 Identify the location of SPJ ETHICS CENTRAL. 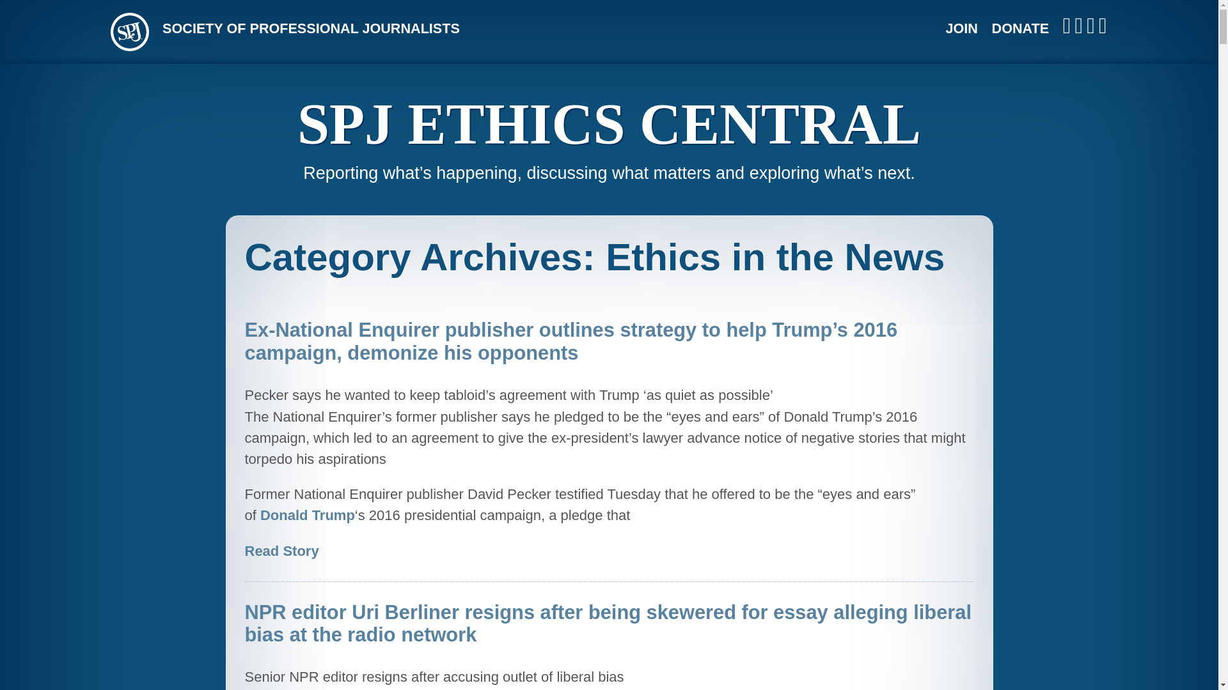
(609, 124).